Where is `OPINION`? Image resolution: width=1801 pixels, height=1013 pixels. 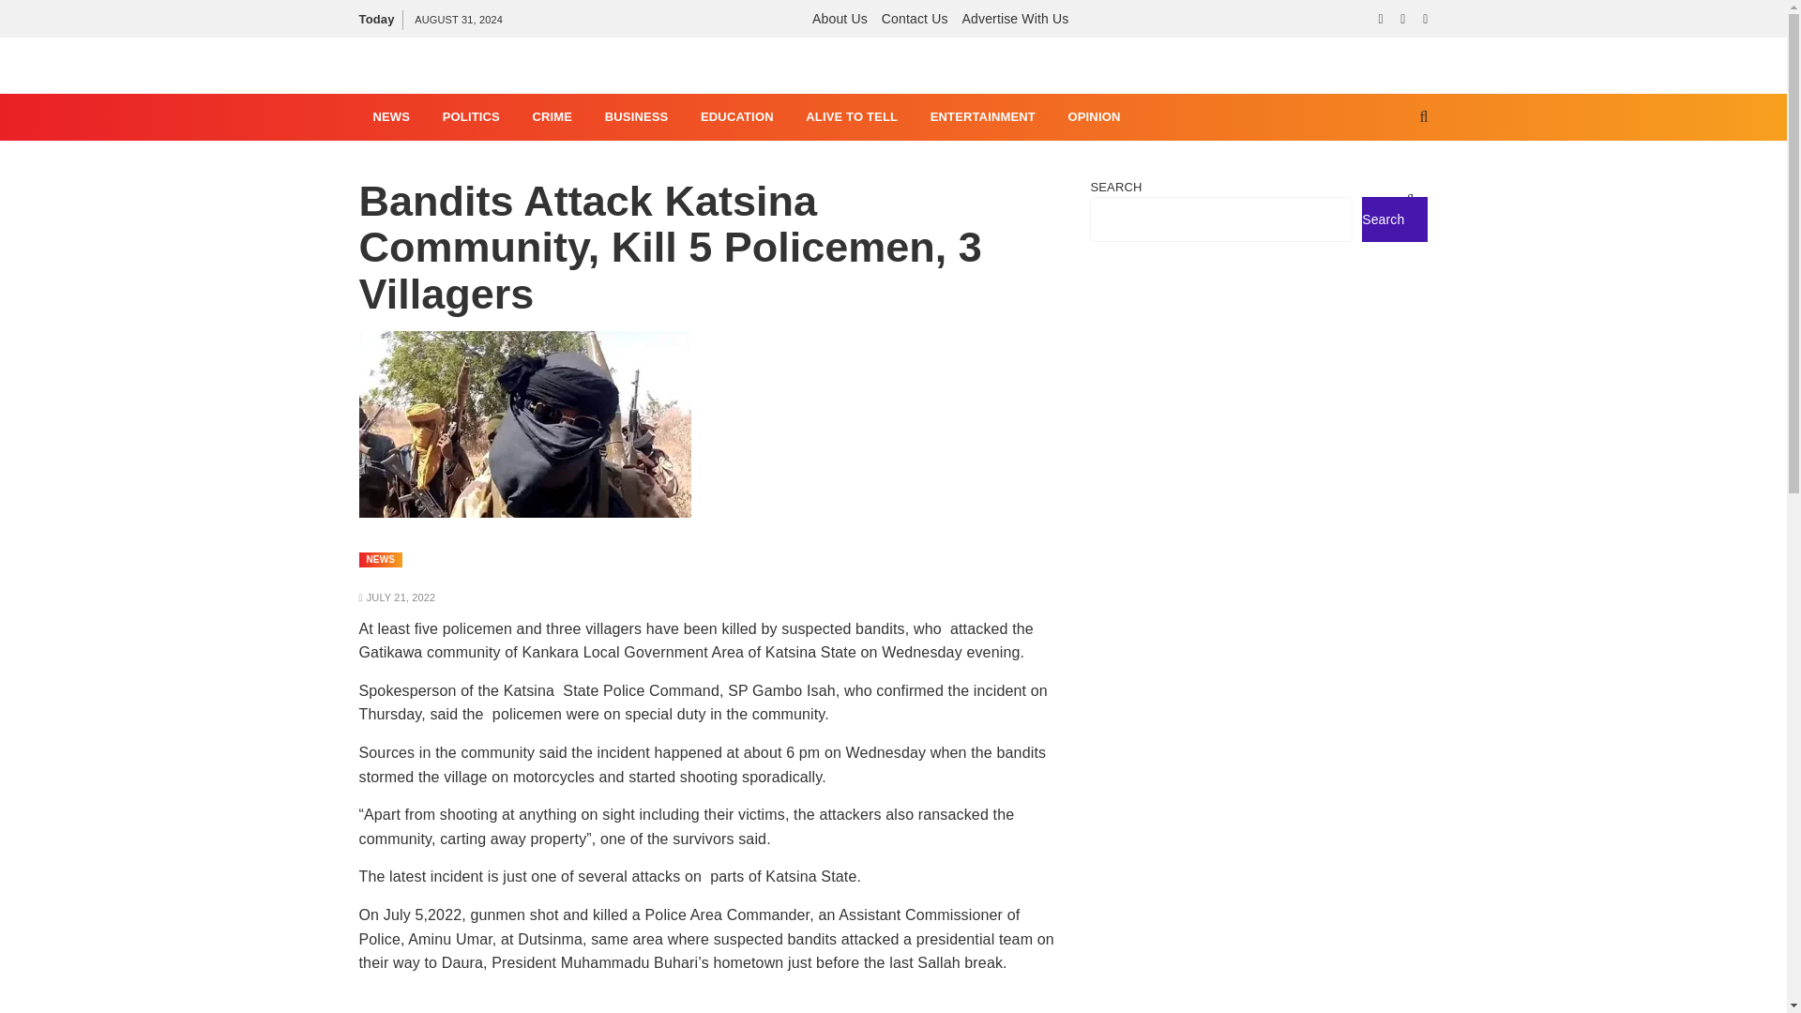
OPINION is located at coordinates (1094, 117).